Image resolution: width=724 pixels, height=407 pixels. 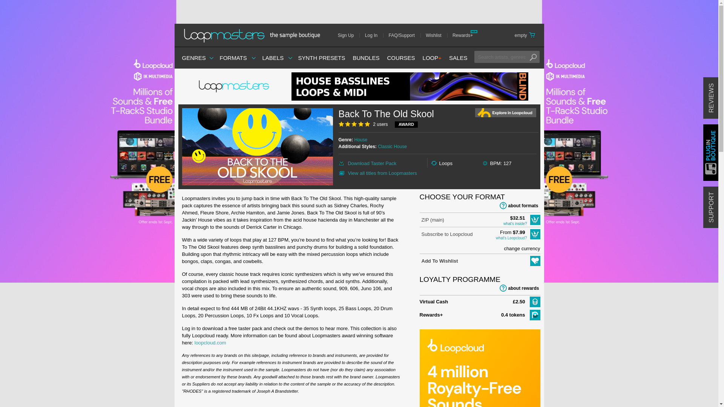 I want to click on Sign Up, so click(x=349, y=35).